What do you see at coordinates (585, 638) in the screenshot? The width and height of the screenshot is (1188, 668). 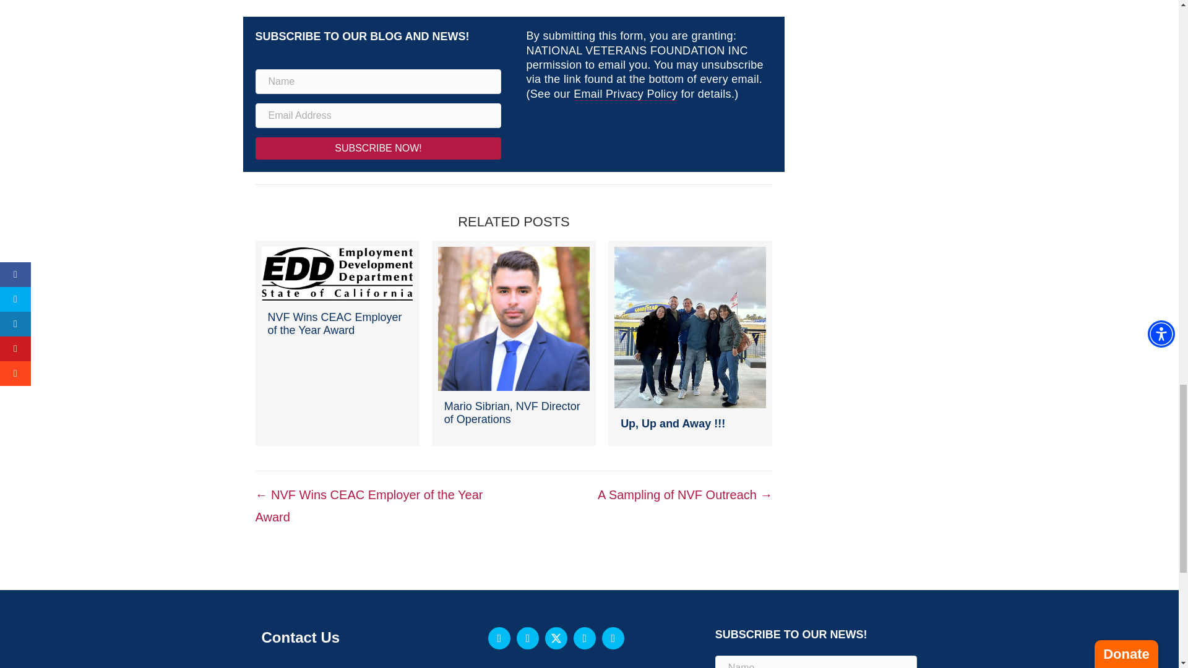 I see `YouTube` at bounding box center [585, 638].